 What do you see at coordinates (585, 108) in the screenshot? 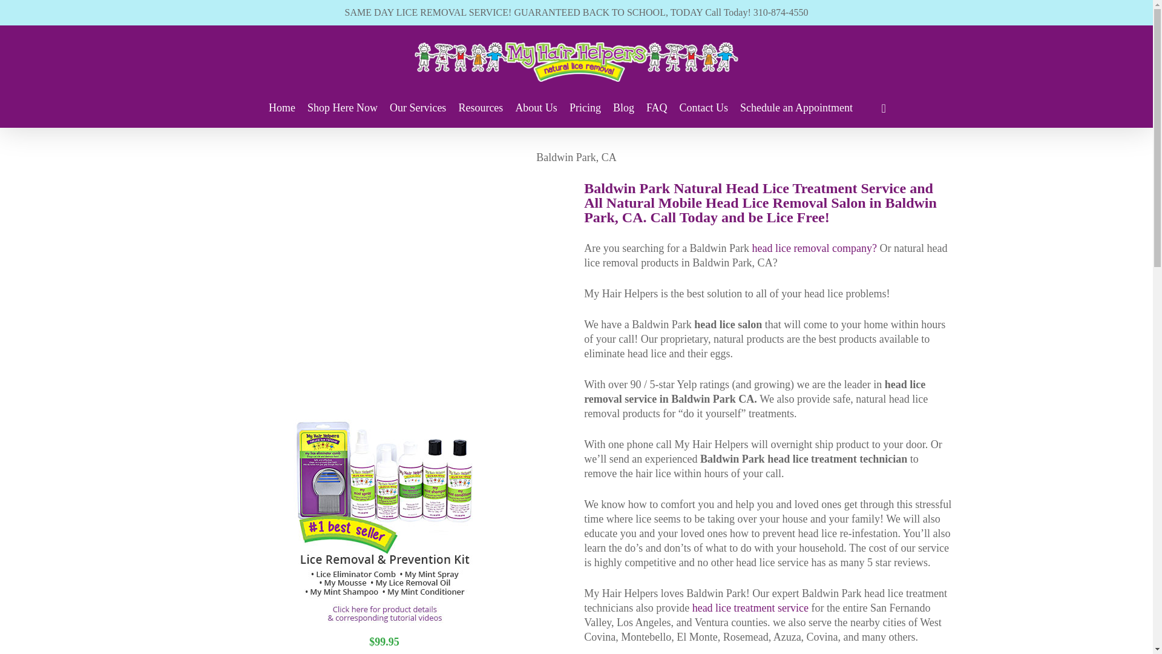
I see `Pricing` at bounding box center [585, 108].